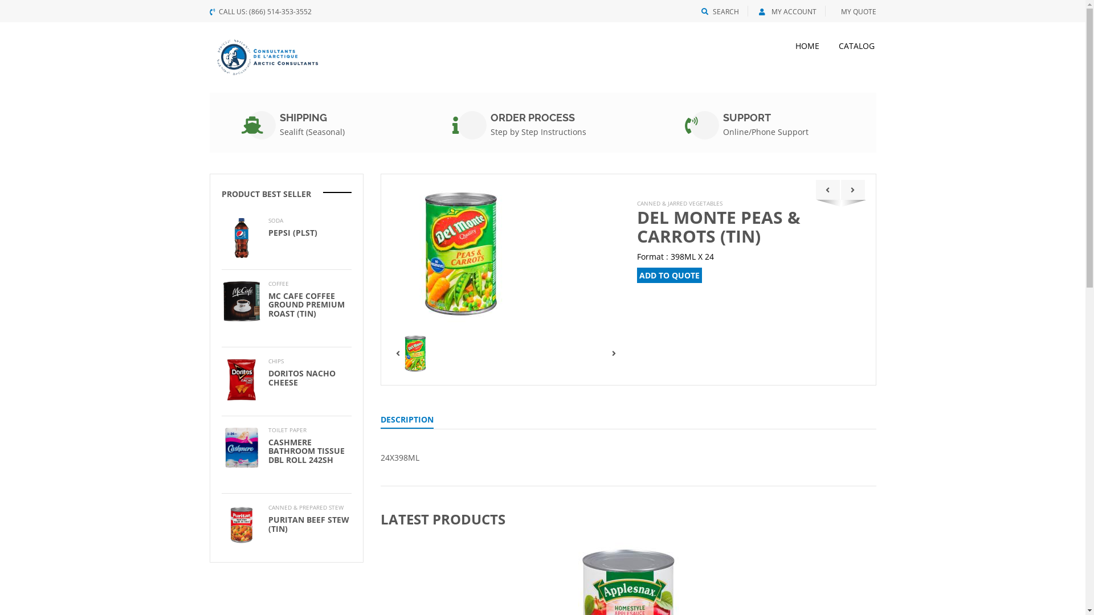 Image resolution: width=1094 pixels, height=615 pixels. What do you see at coordinates (720, 11) in the screenshot?
I see `SEARCH` at bounding box center [720, 11].